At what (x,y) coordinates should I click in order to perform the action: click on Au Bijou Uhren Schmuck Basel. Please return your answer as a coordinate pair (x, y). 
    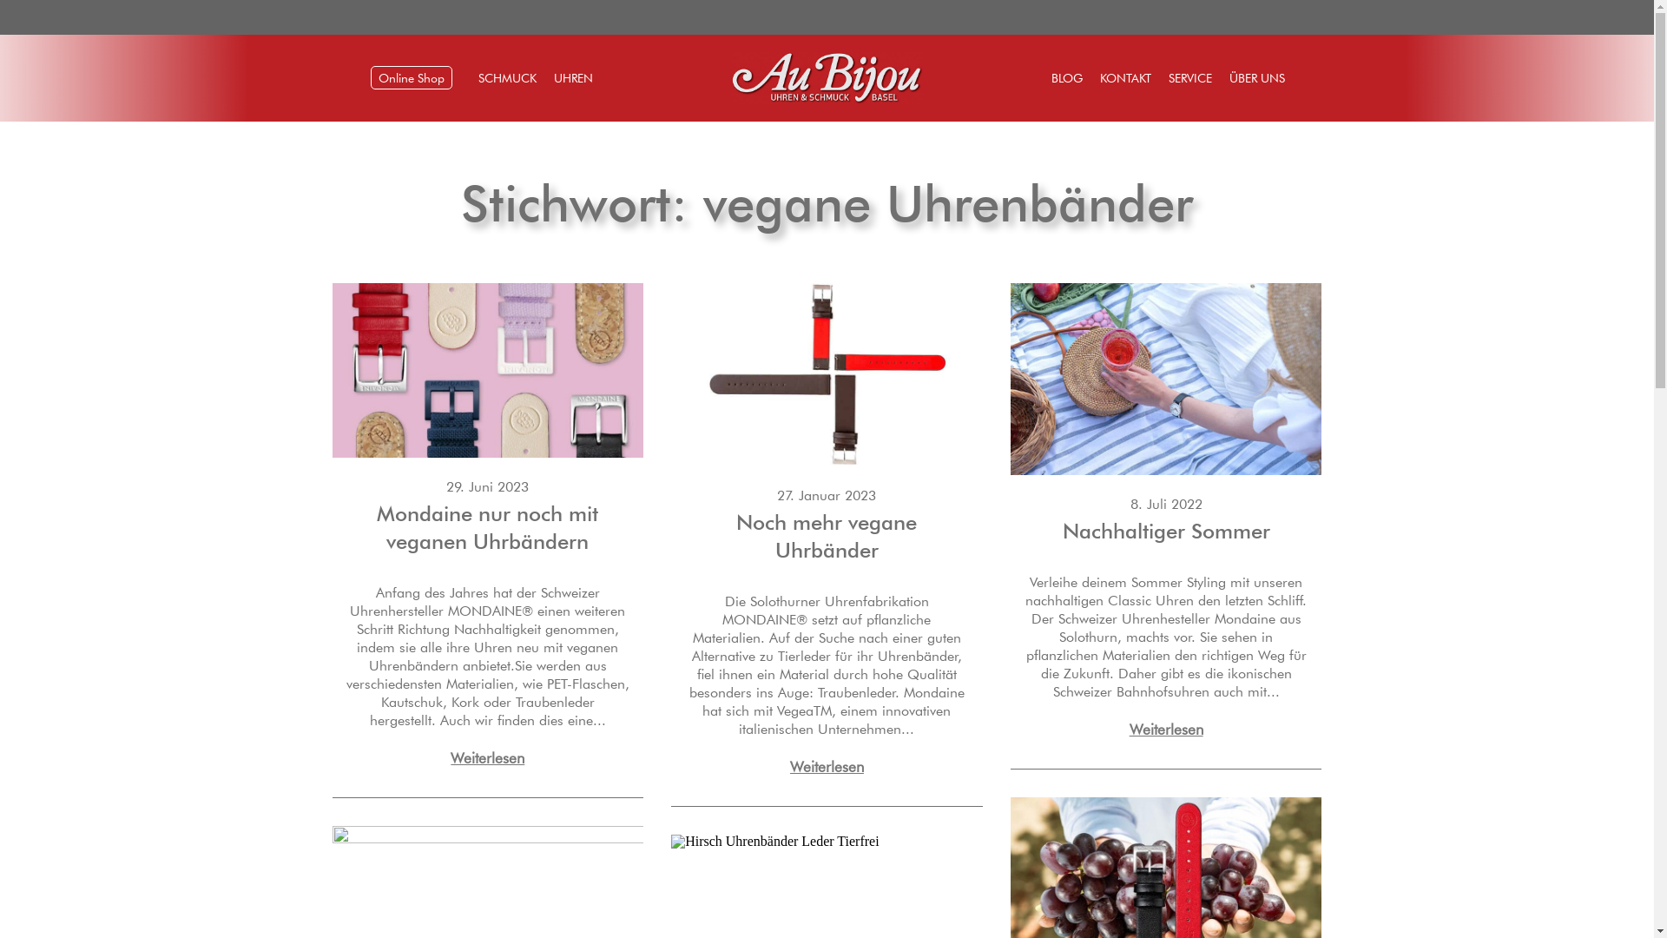
    Looking at the image, I should click on (827, 99).